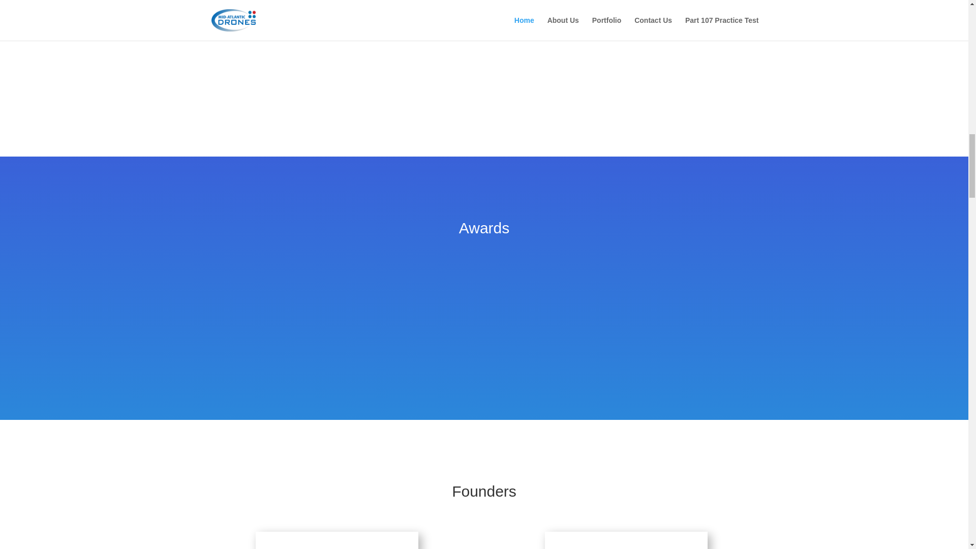  What do you see at coordinates (368, 298) in the screenshot?
I see `FB44532E-1247-489D-85B3-80DDB06357AC-removebg-preview` at bounding box center [368, 298].